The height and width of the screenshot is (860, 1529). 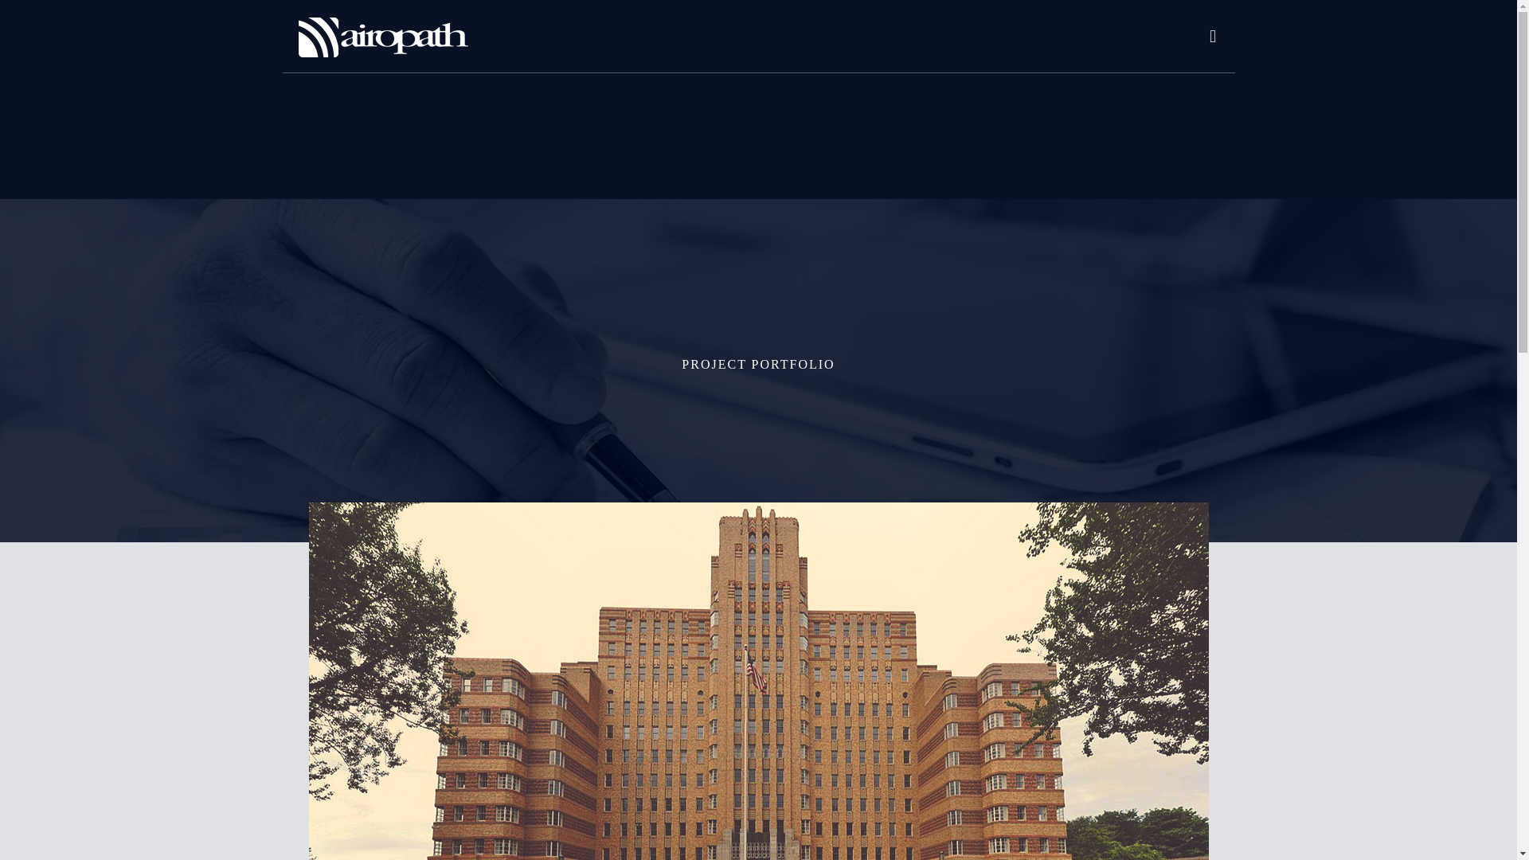 What do you see at coordinates (741, 838) in the screenshot?
I see `Facebook` at bounding box center [741, 838].